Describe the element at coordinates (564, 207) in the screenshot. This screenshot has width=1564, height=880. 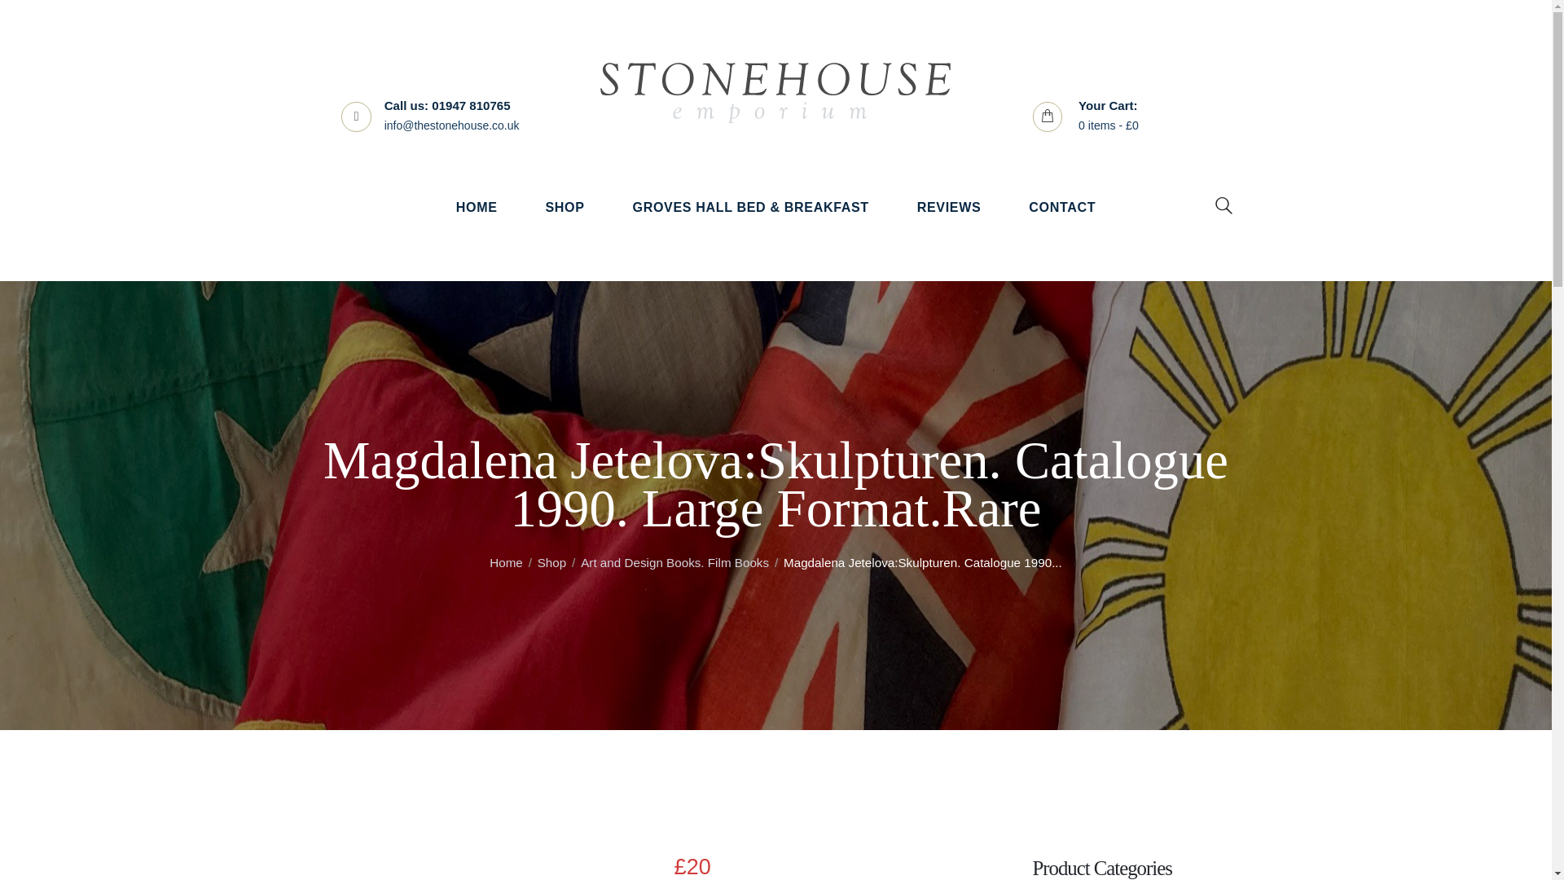
I see `SHOP` at that location.